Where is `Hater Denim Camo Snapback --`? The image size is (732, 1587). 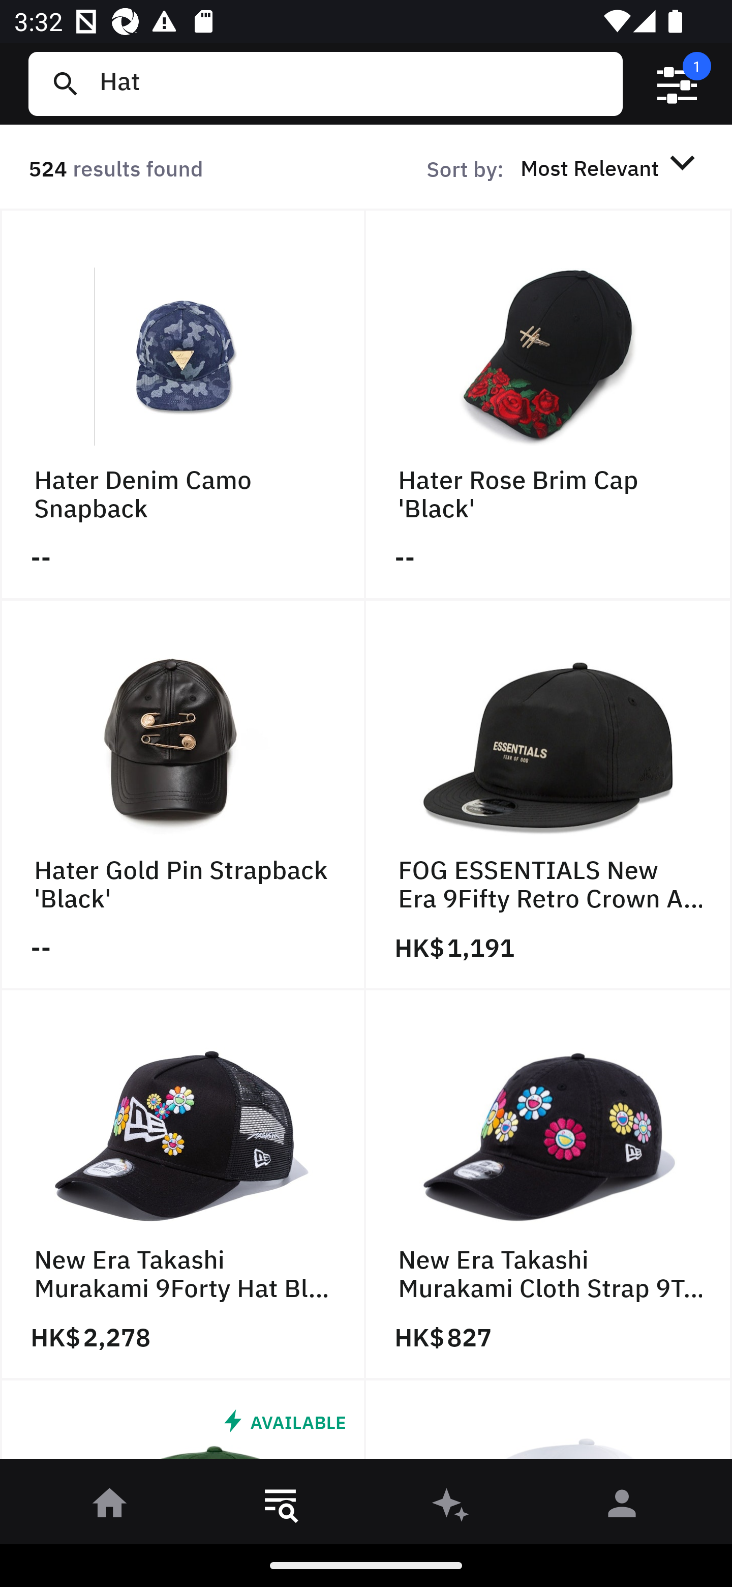 Hater Denim Camo Snapback -- is located at coordinates (183, 404).